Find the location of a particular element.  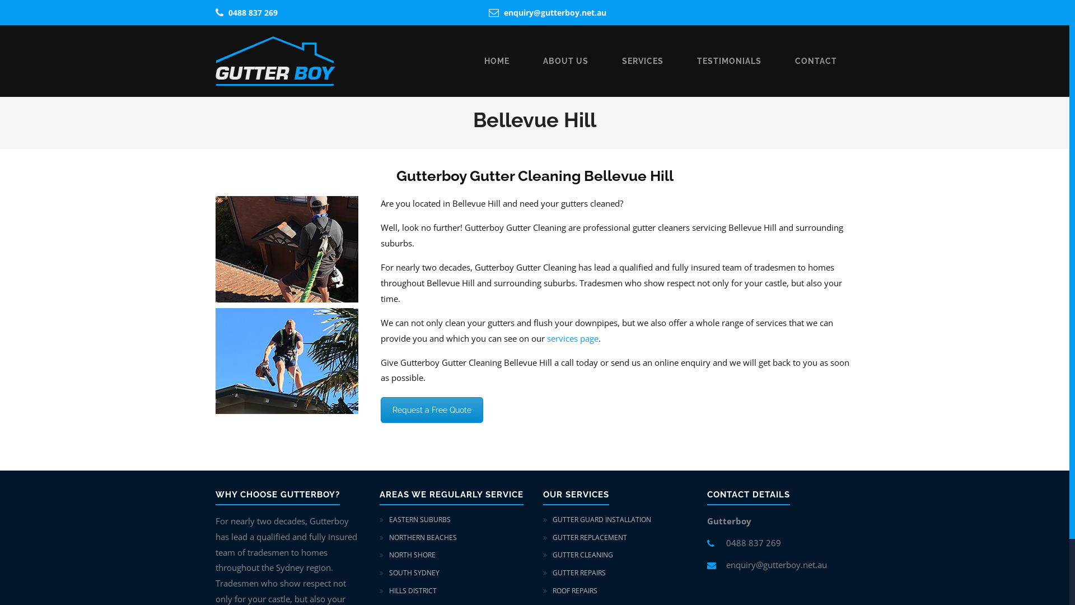

Request a Free Quote is located at coordinates (432, 410).